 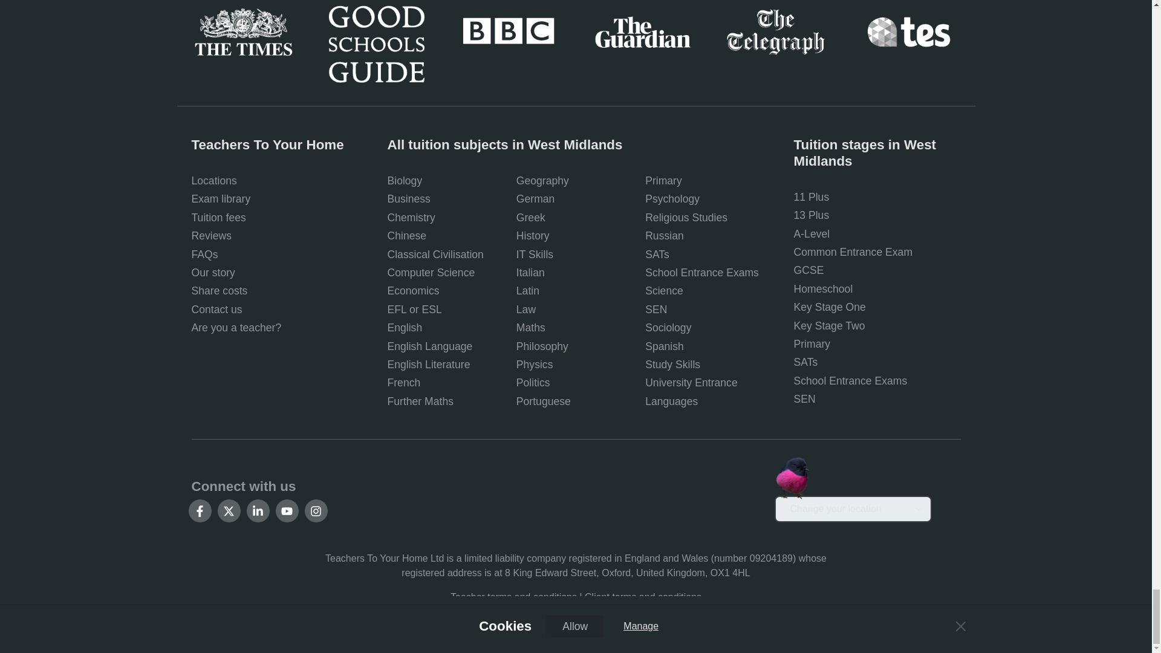 I want to click on linkedin, so click(x=258, y=511).